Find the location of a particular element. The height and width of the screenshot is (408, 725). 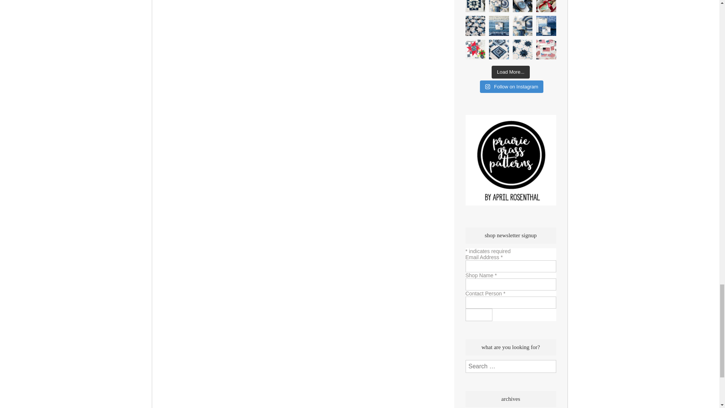

Subscribe is located at coordinates (479, 314).